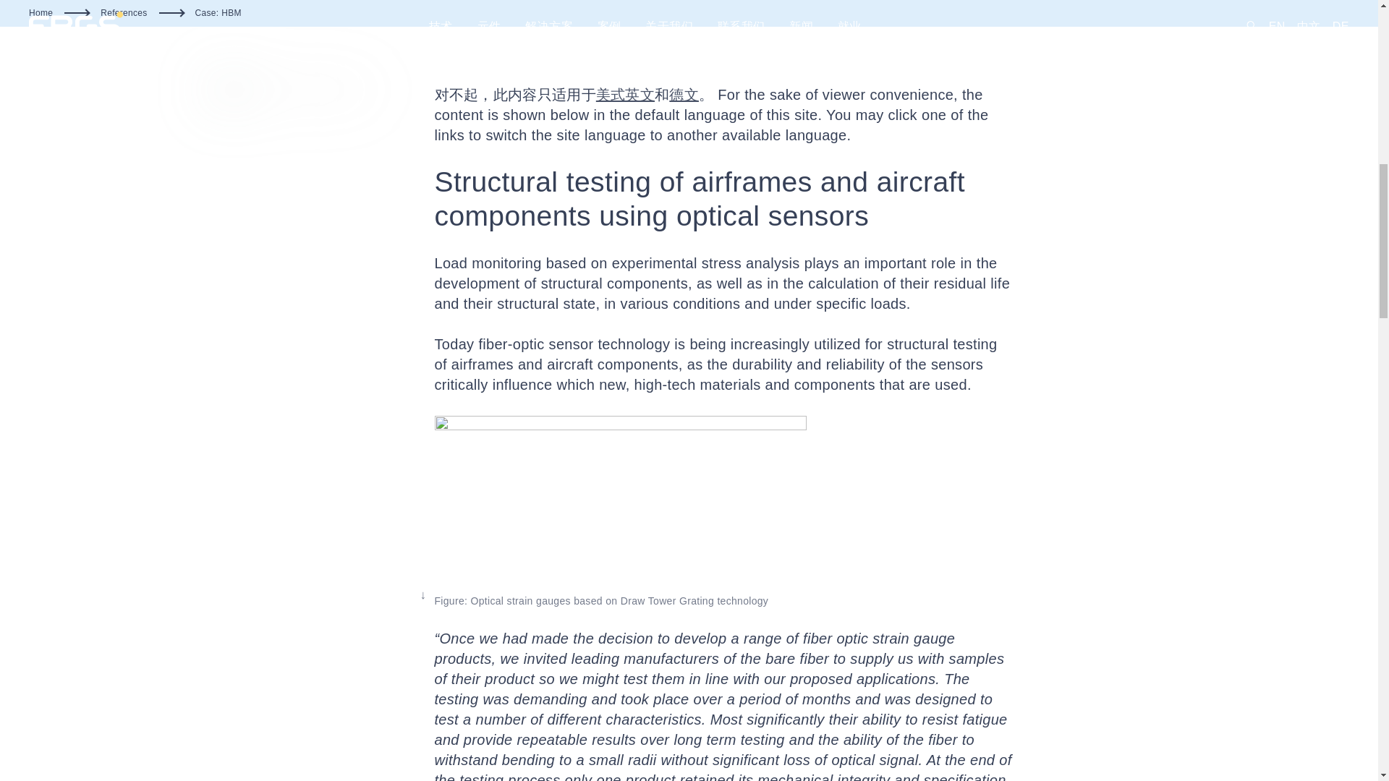 The height and width of the screenshot is (781, 1389). Describe the element at coordinates (625, 94) in the screenshot. I see `En` at that location.